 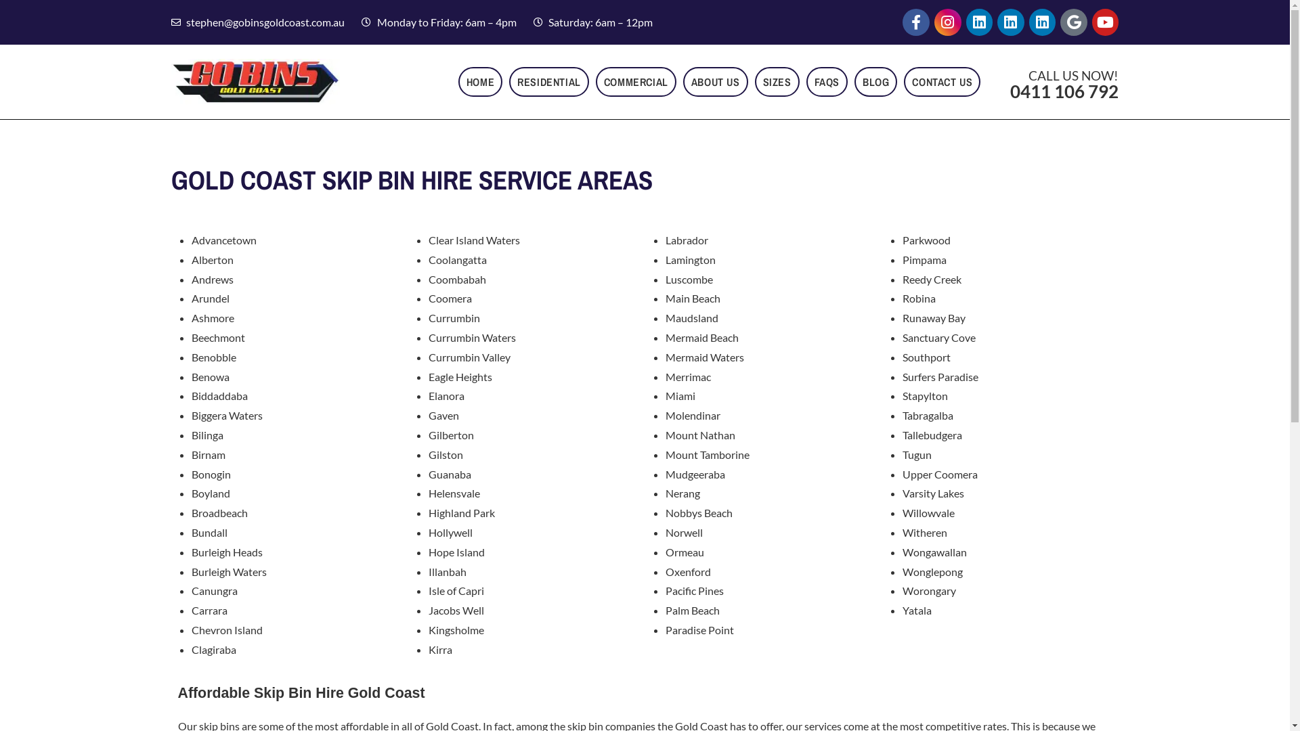 I want to click on Coomera, so click(x=450, y=298).